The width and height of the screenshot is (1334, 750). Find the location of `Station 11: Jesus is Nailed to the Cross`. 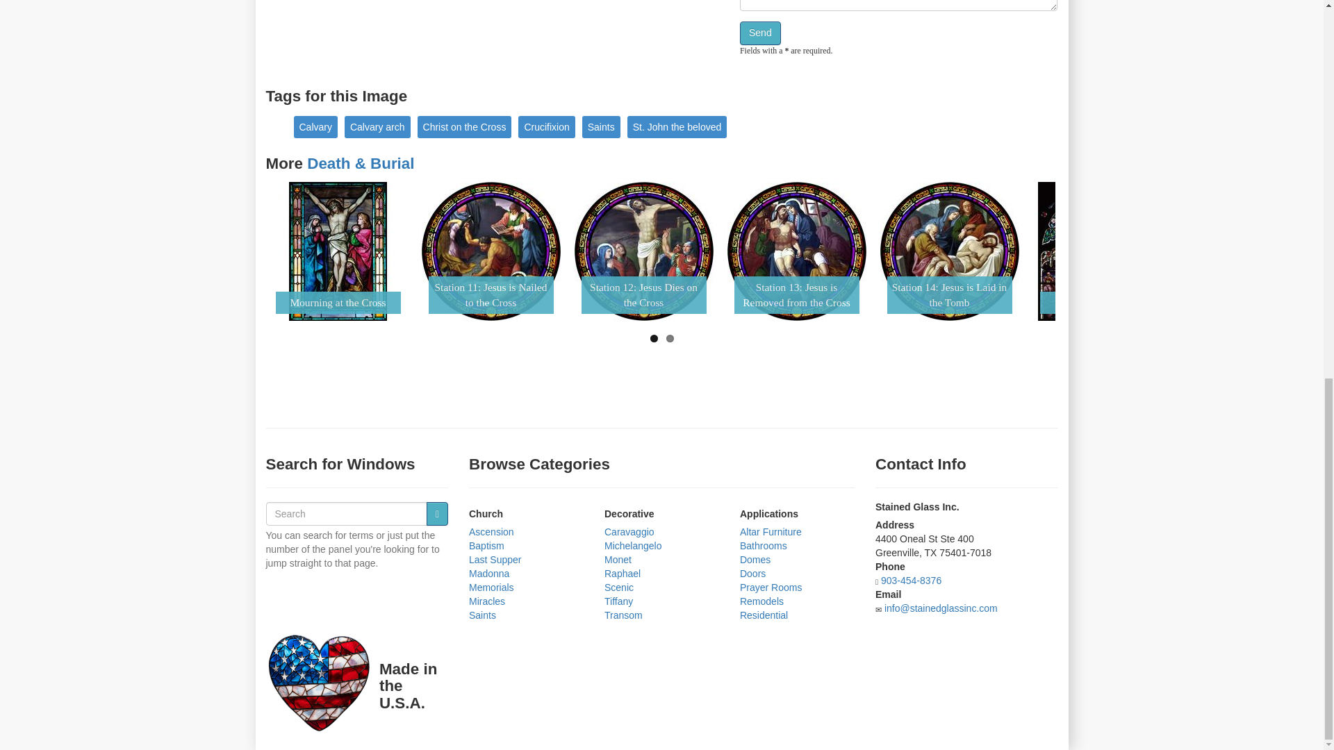

Station 11: Jesus is Nailed to the Cross is located at coordinates (491, 251).